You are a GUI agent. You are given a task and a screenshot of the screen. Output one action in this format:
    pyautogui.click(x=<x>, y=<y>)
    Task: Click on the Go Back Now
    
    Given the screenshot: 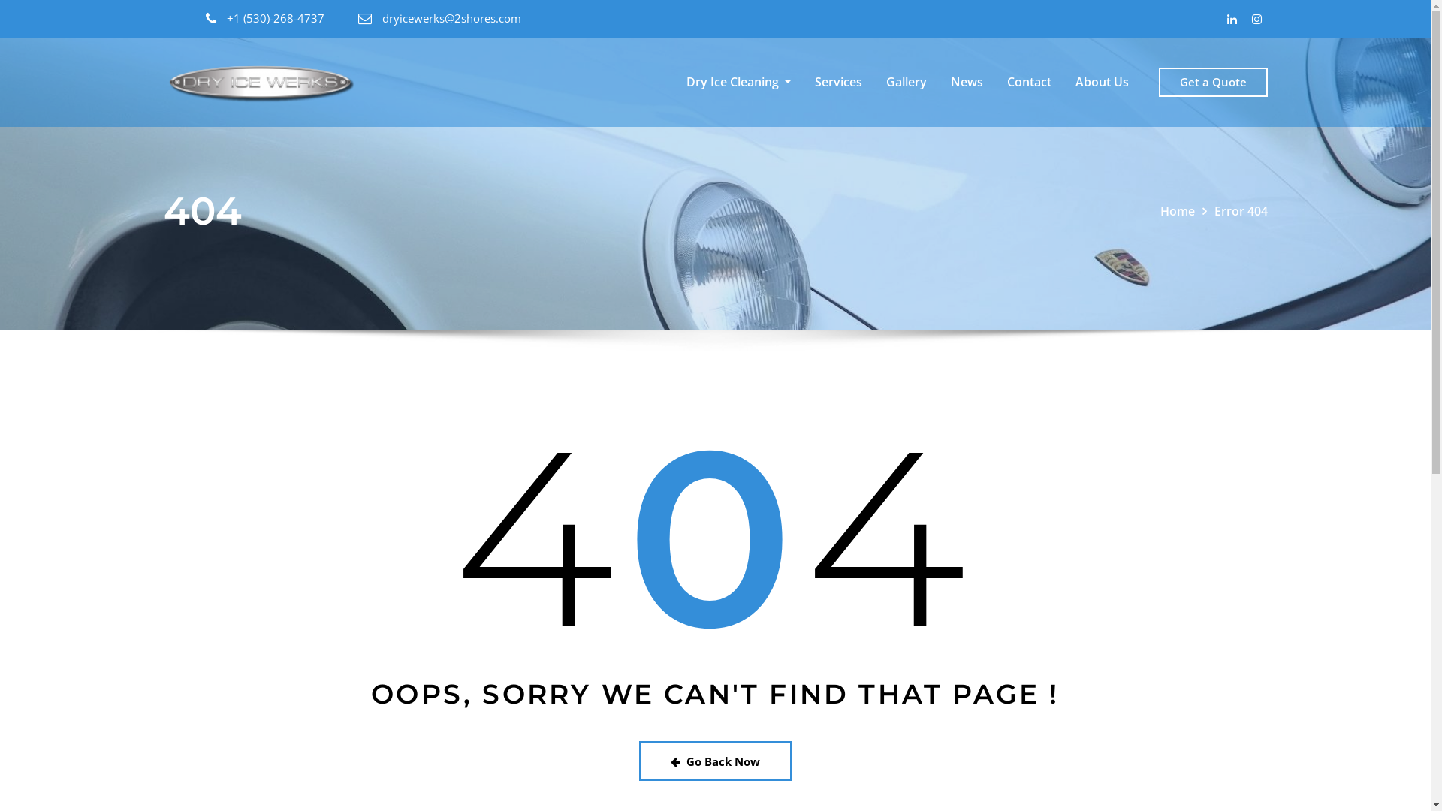 What is the action you would take?
    pyautogui.click(x=715, y=761)
    